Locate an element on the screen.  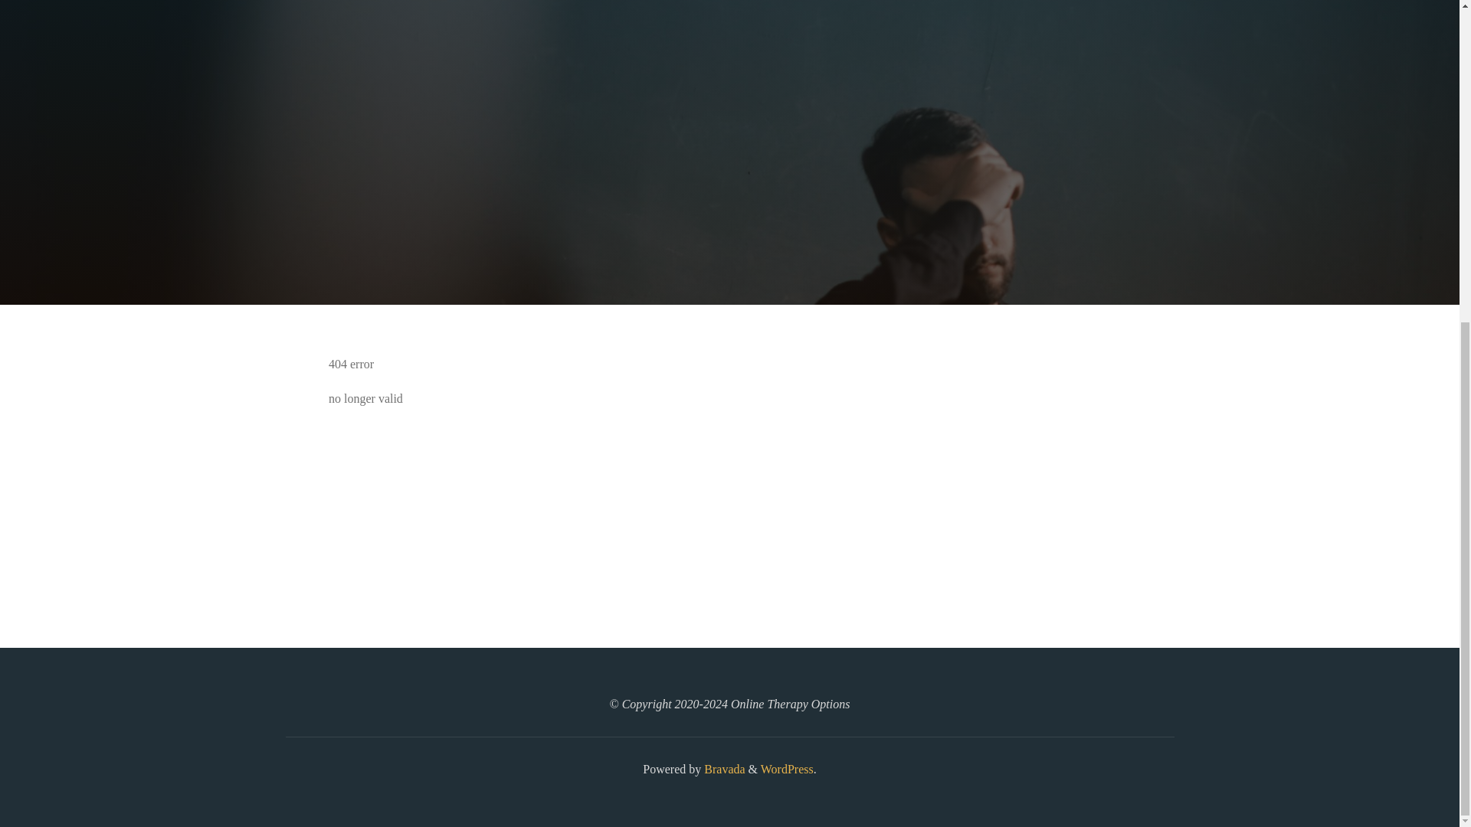
Semantic Personal Publishing Platform is located at coordinates (786, 769).